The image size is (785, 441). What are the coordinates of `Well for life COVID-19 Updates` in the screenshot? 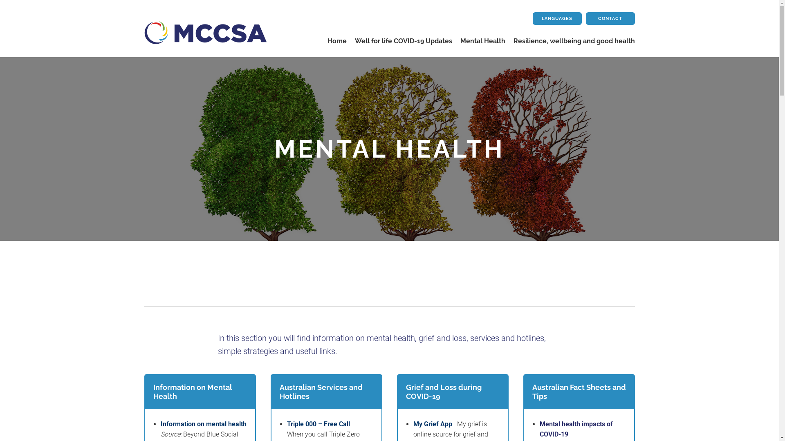 It's located at (404, 41).